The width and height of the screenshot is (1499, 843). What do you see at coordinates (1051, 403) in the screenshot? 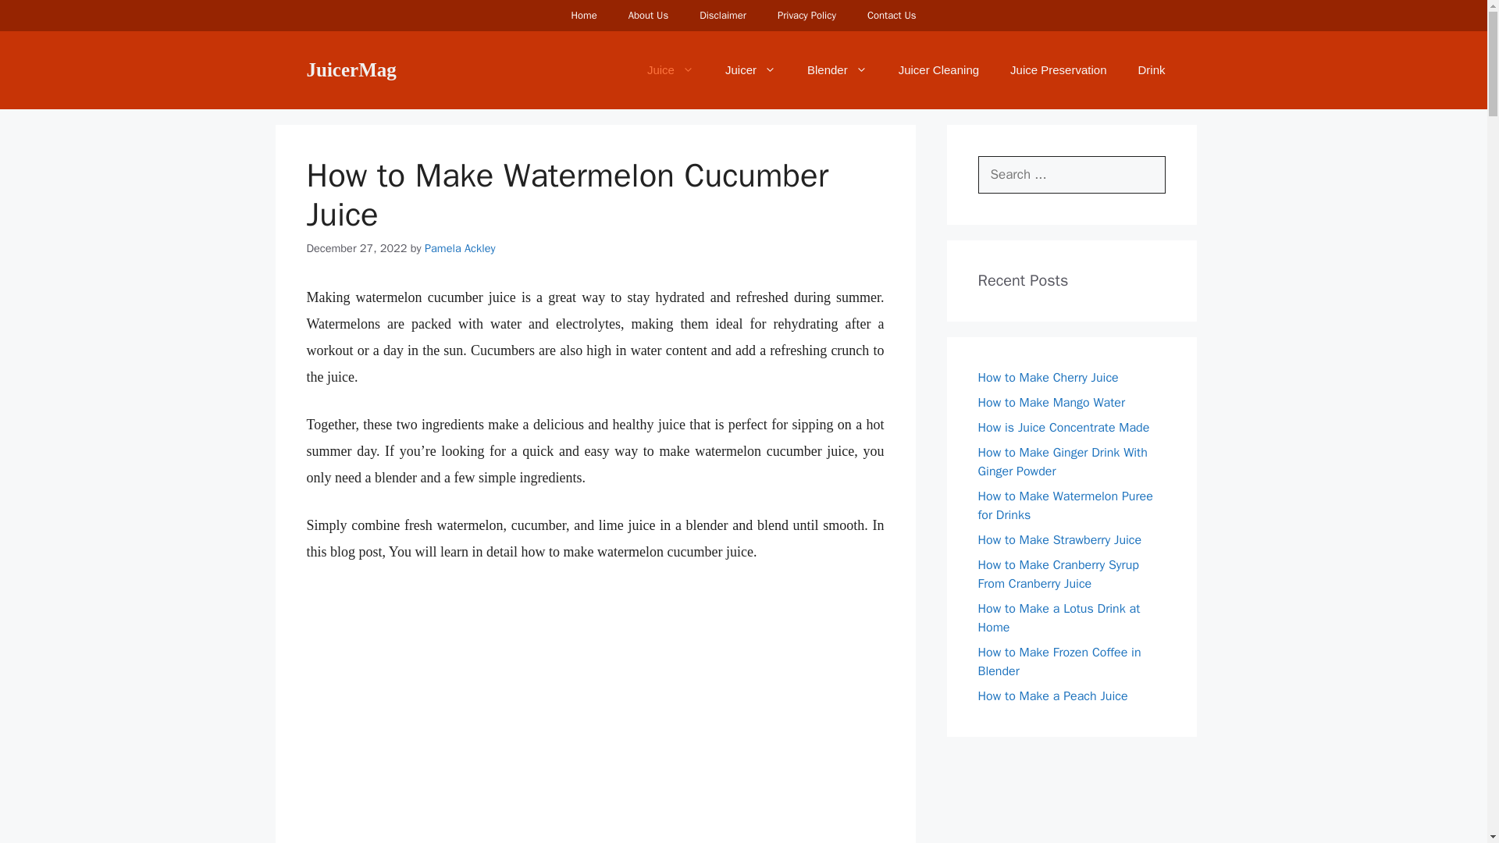
I see `How to Make Mango Water` at bounding box center [1051, 403].